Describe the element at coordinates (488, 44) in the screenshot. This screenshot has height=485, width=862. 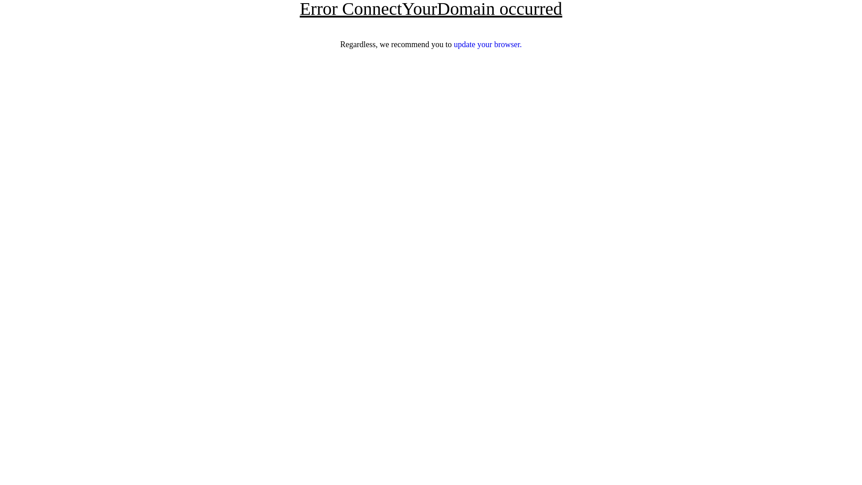
I see `update your browser.` at that location.